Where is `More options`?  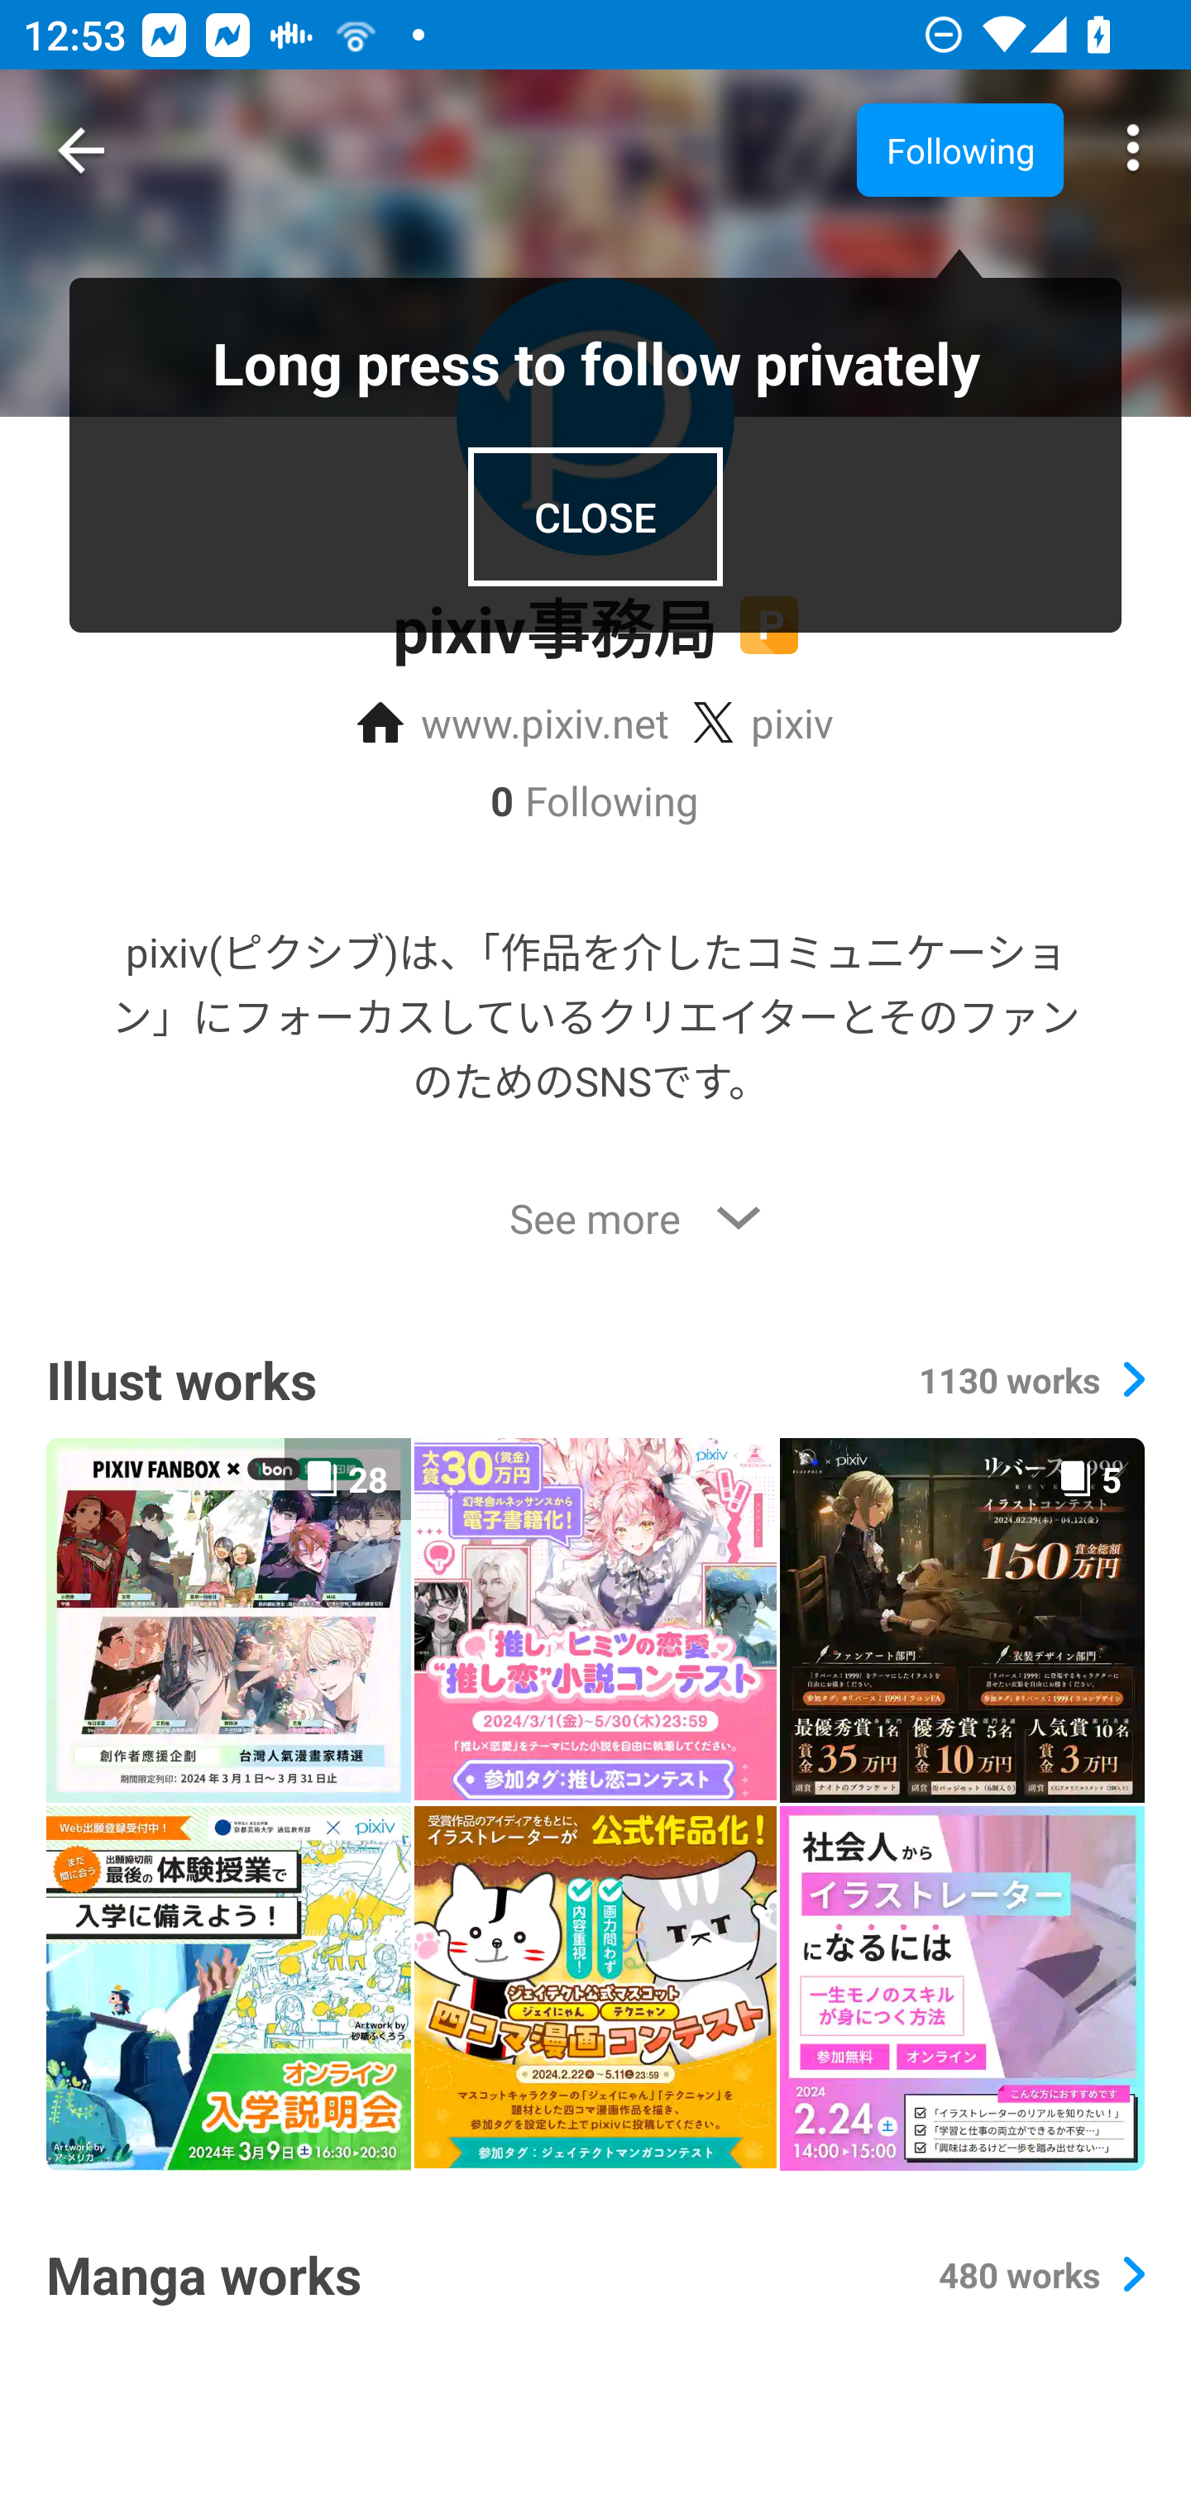 More options is located at coordinates (1133, 151).